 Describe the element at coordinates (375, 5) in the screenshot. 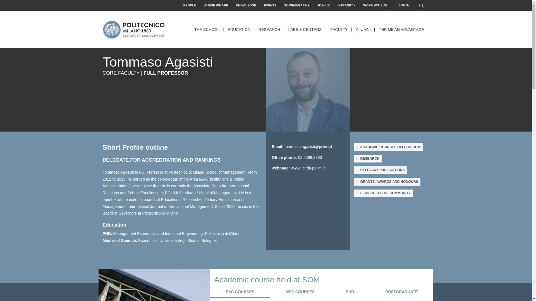

I see `Work with us` at that location.